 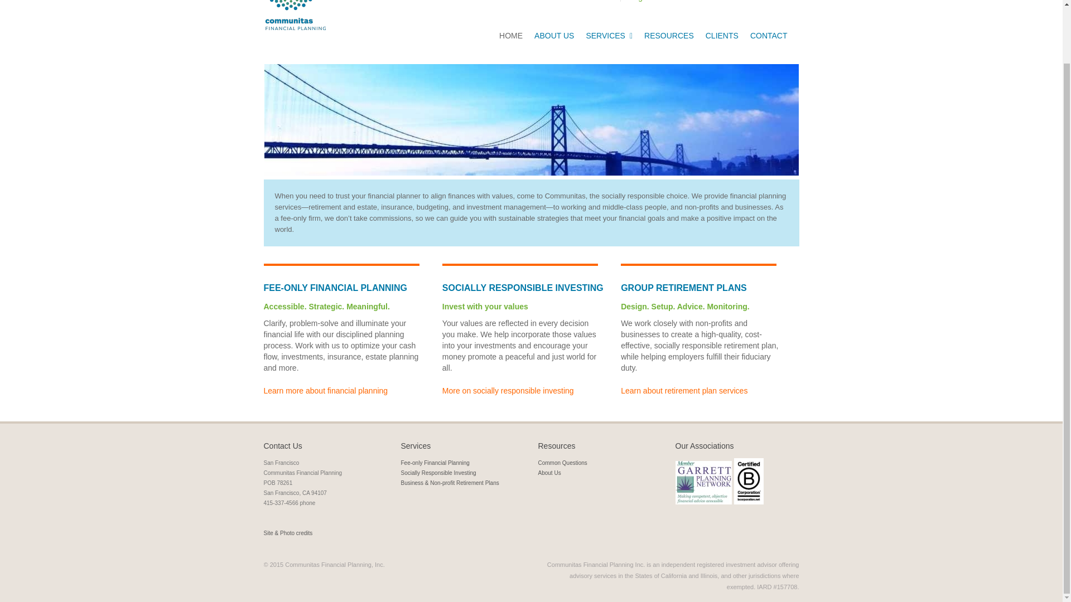 I want to click on Retirement Plans, so click(x=684, y=390).